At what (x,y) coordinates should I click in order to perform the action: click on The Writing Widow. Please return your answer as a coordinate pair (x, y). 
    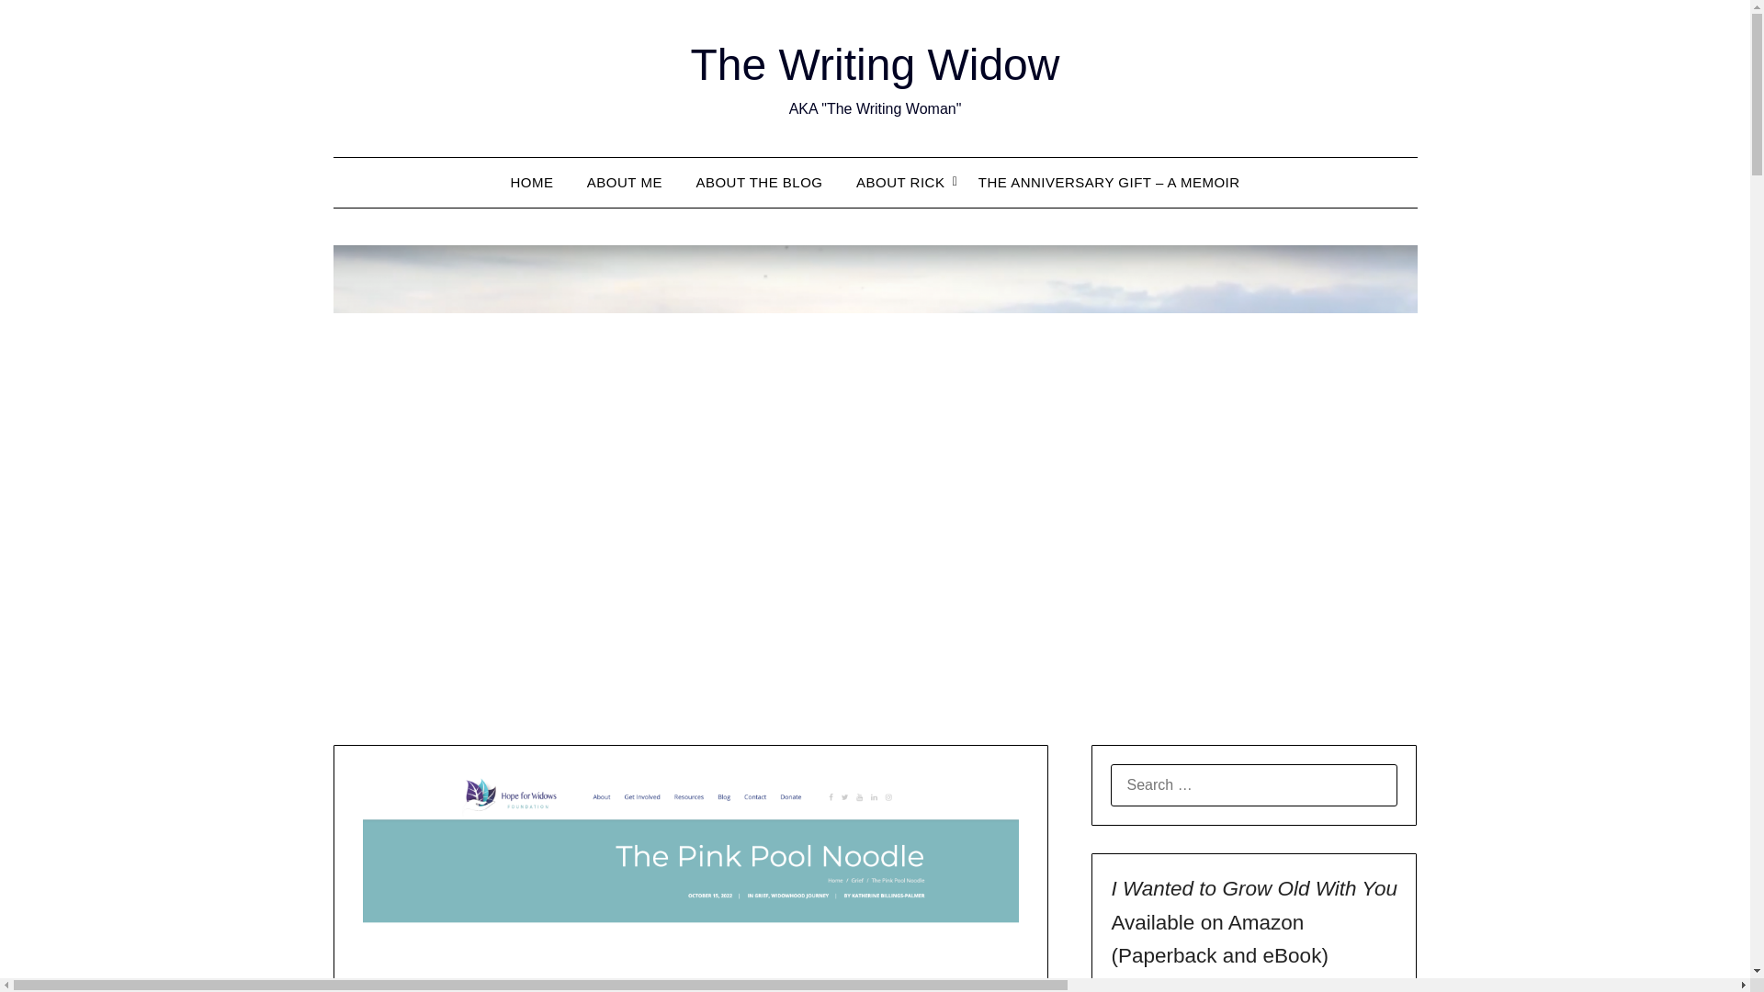
    Looking at the image, I should click on (875, 64).